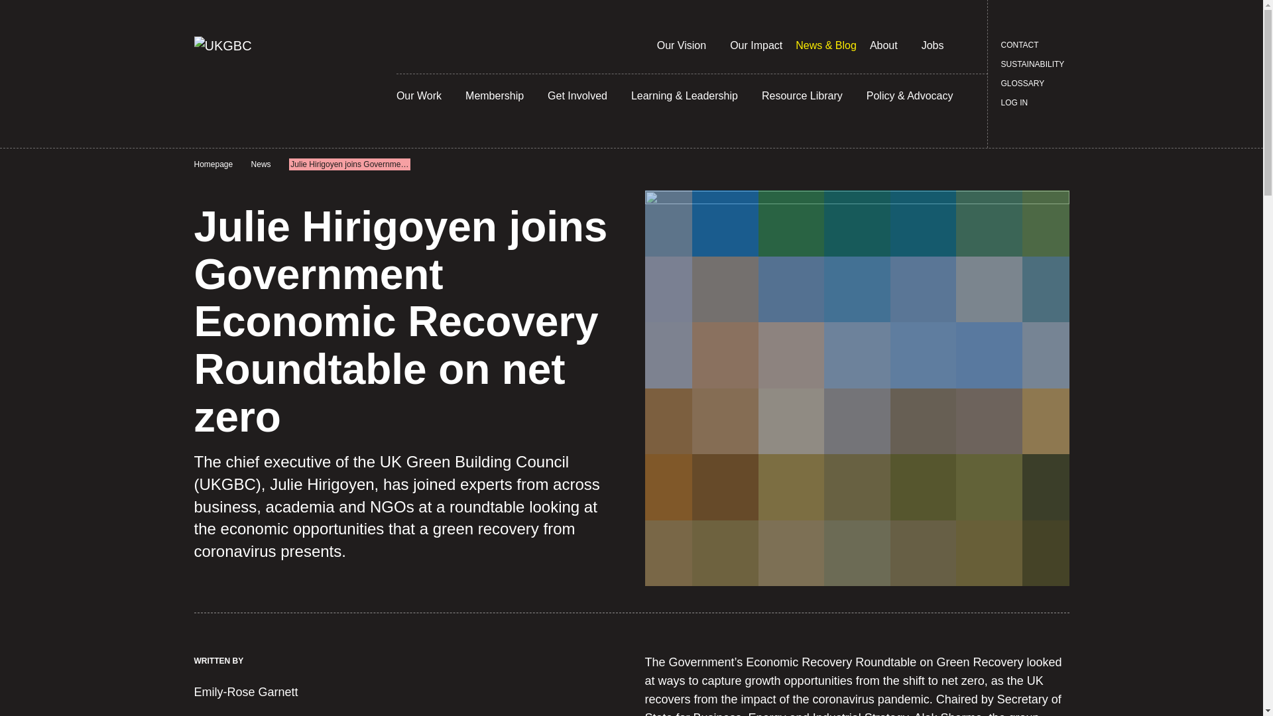 This screenshot has width=1273, height=716. What do you see at coordinates (756, 46) in the screenshot?
I see `Our Impact` at bounding box center [756, 46].